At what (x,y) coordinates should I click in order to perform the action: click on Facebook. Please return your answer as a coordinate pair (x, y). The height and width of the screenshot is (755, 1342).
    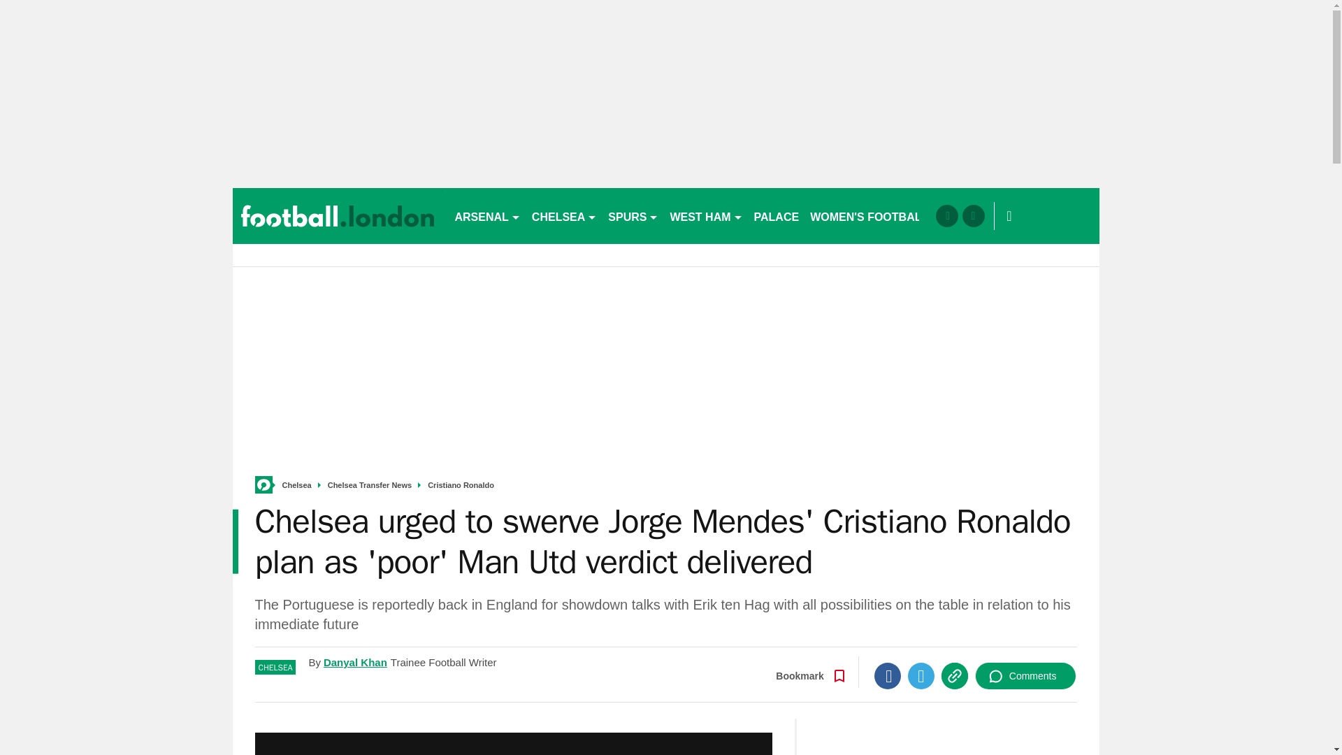
    Looking at the image, I should click on (888, 676).